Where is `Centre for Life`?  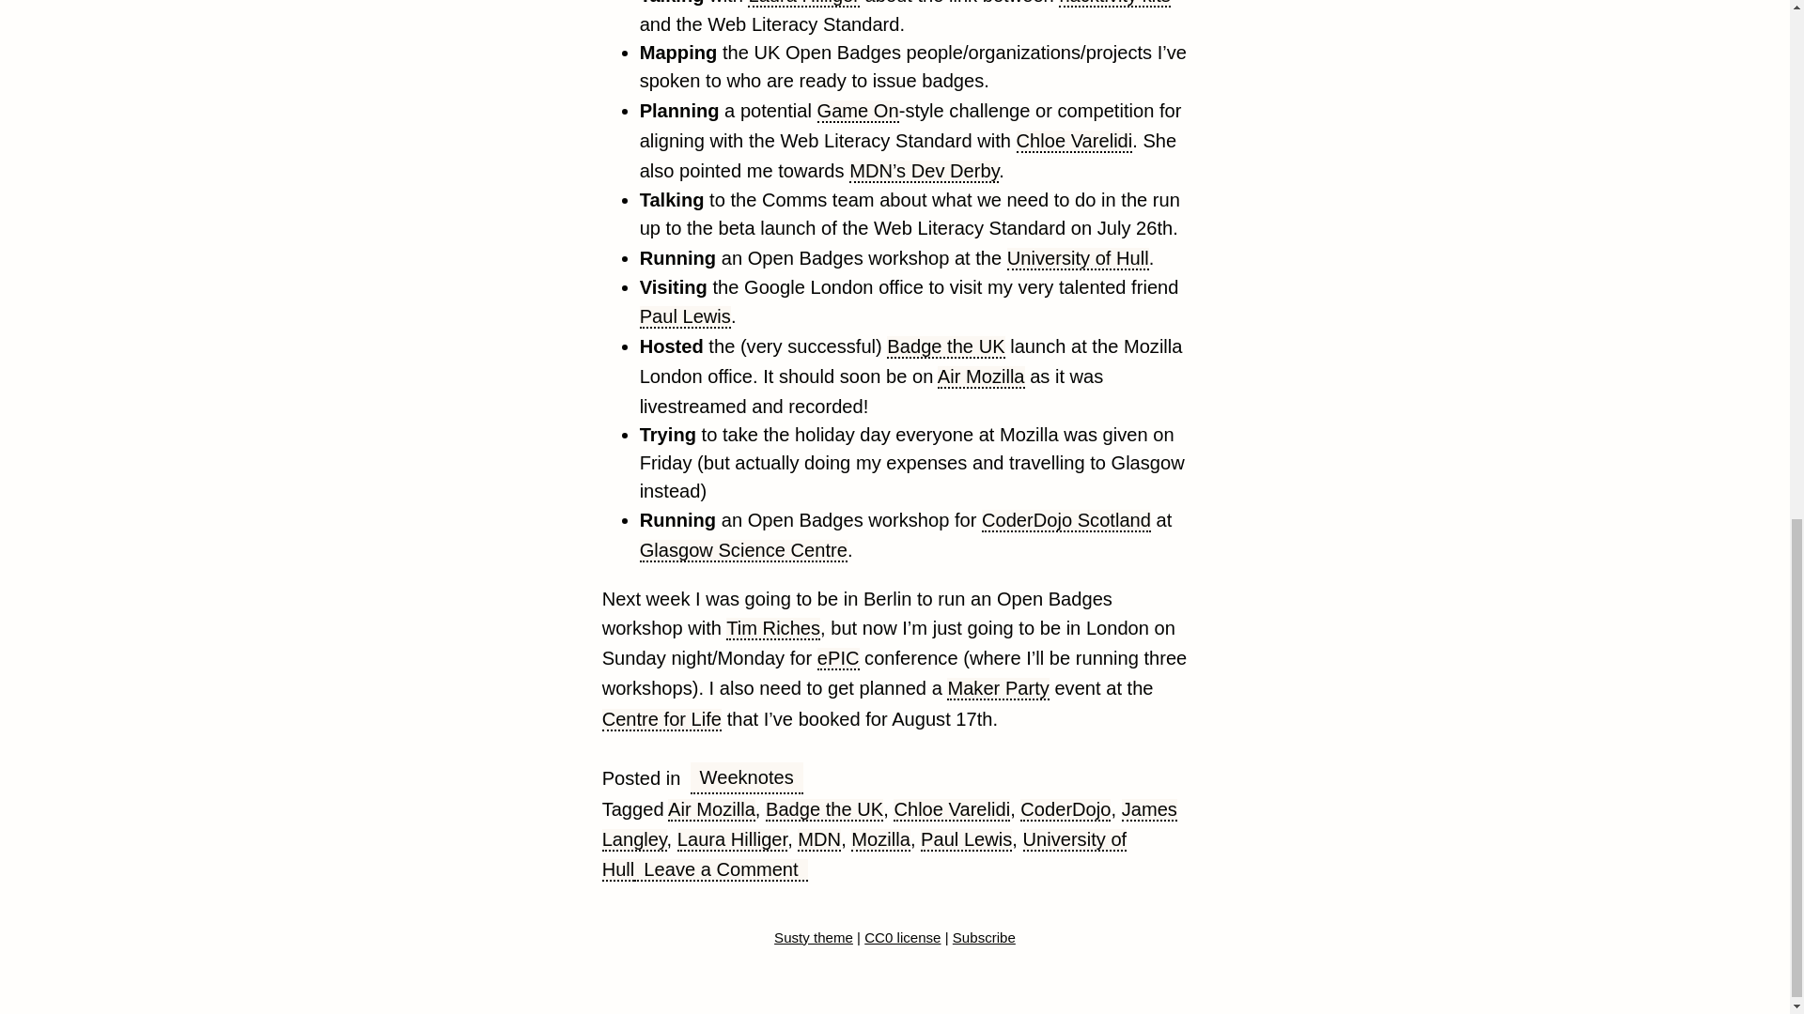 Centre for Life is located at coordinates (661, 718).